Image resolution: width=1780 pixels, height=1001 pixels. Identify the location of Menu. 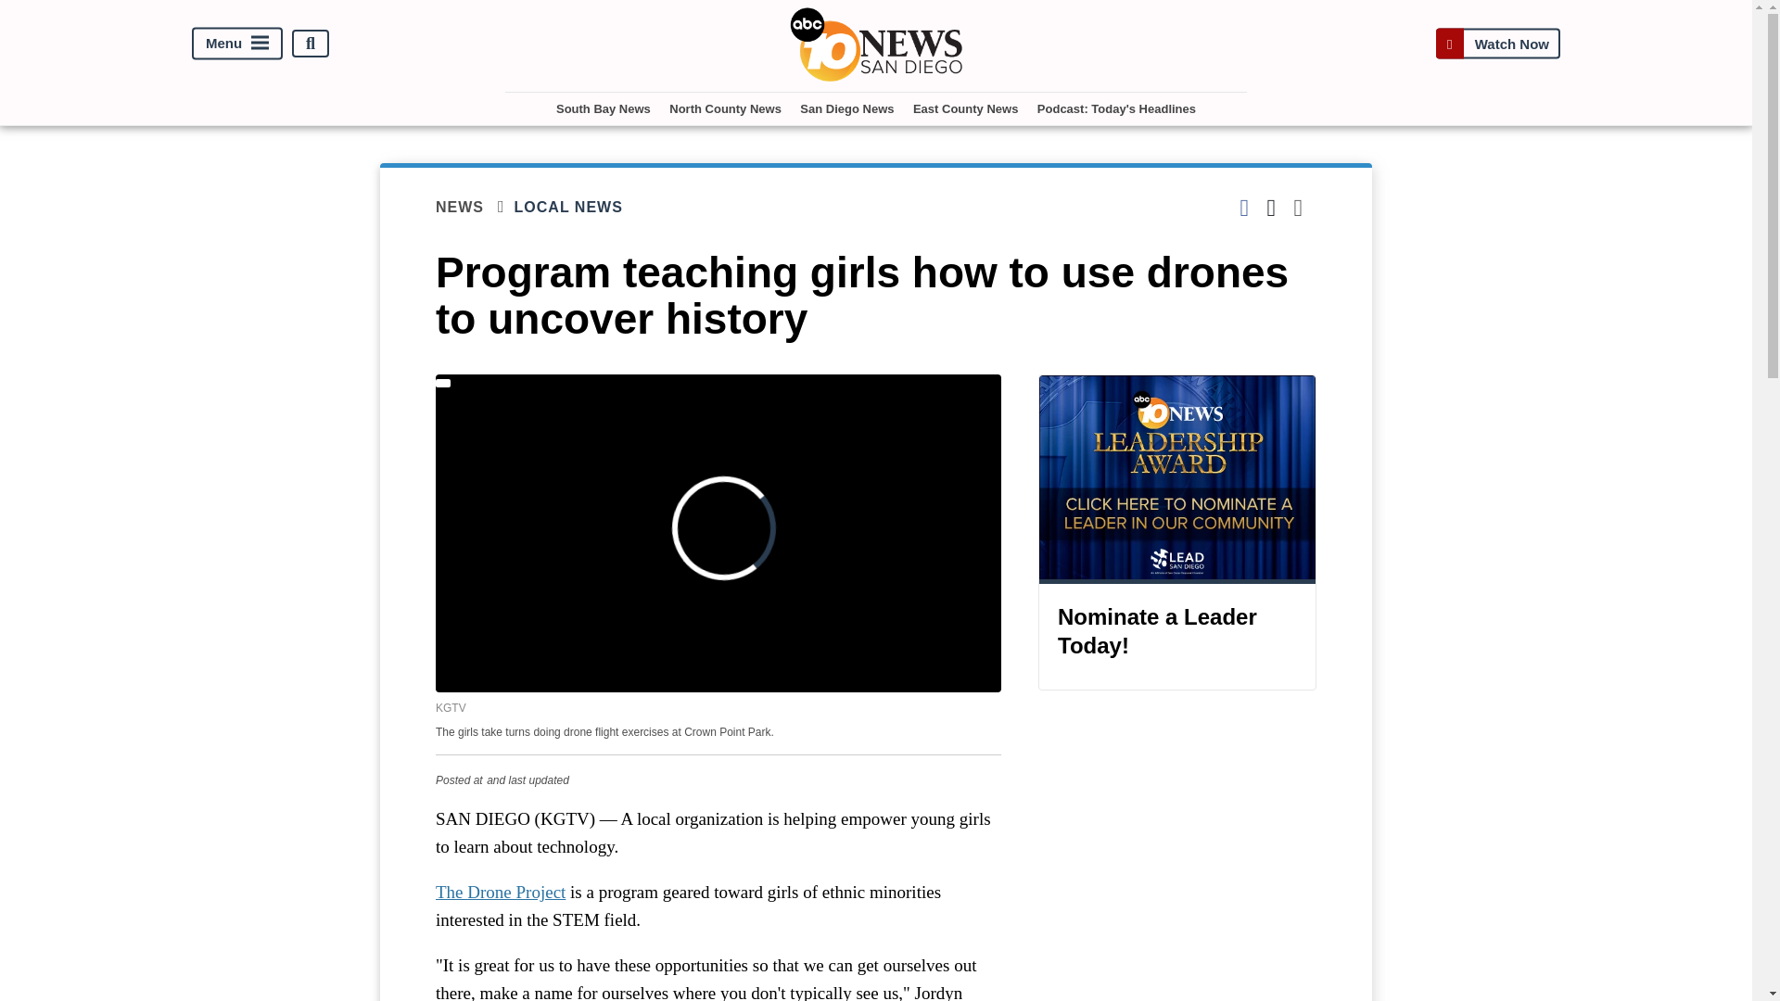
(237, 44).